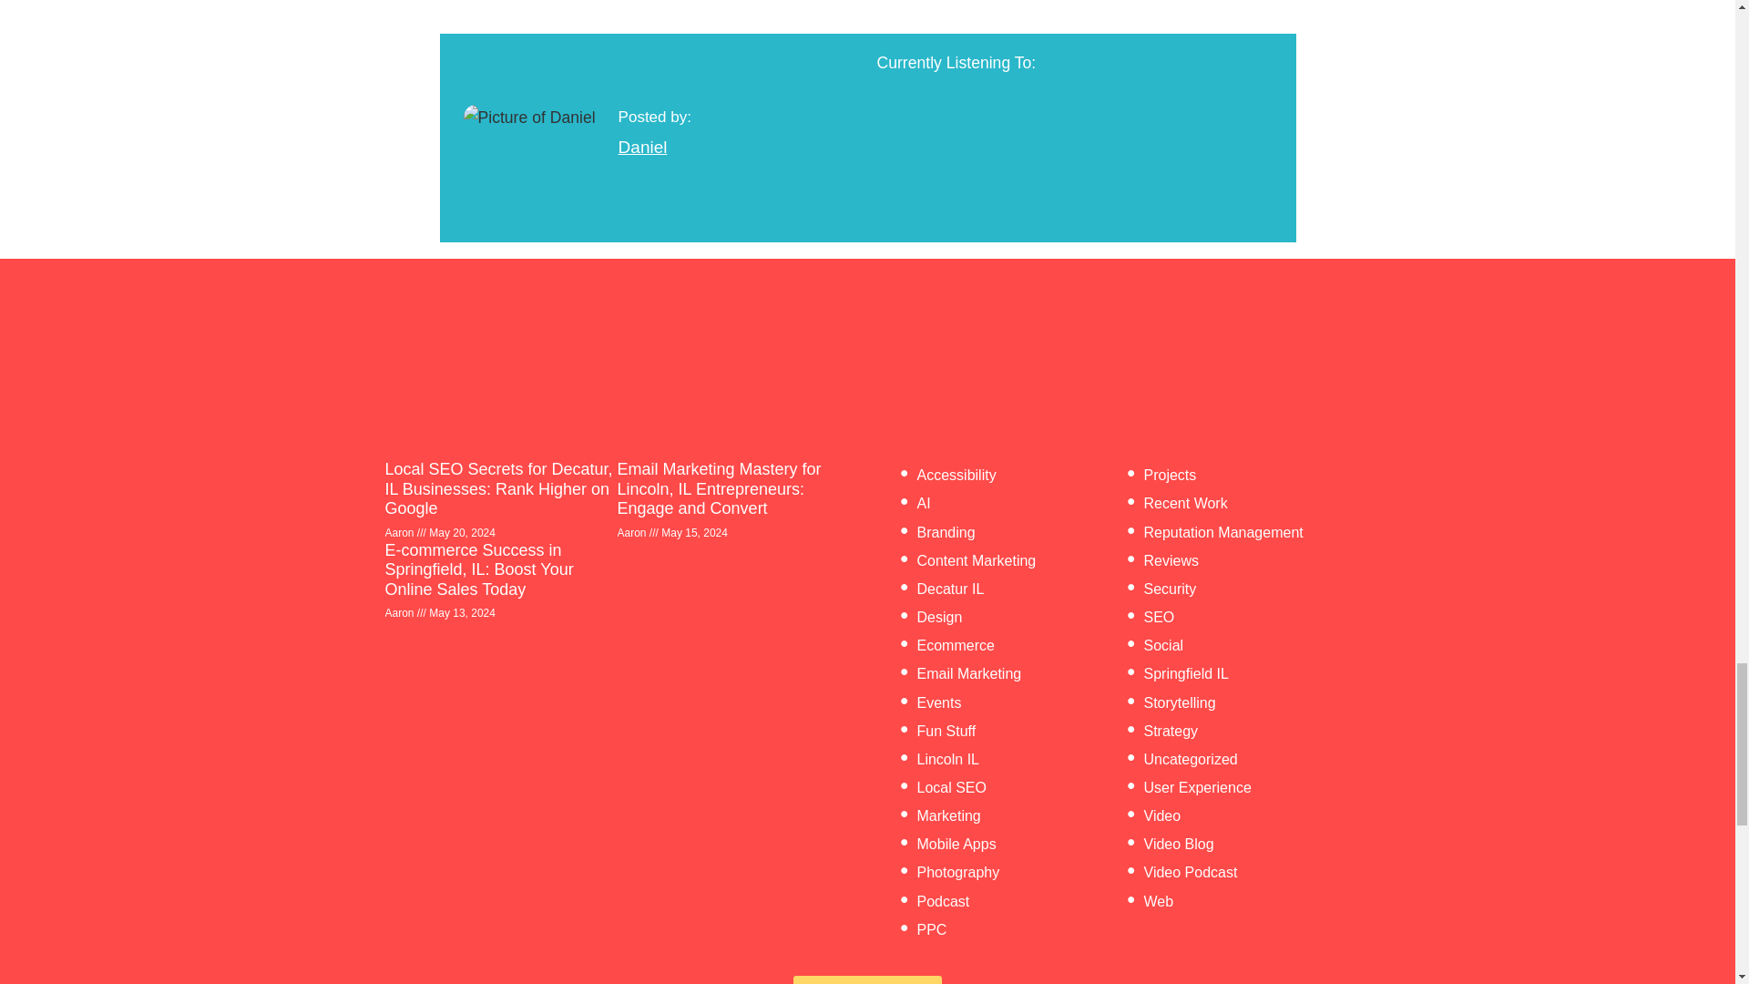 The width and height of the screenshot is (1749, 984). What do you see at coordinates (949, 589) in the screenshot?
I see `Decatur IL` at bounding box center [949, 589].